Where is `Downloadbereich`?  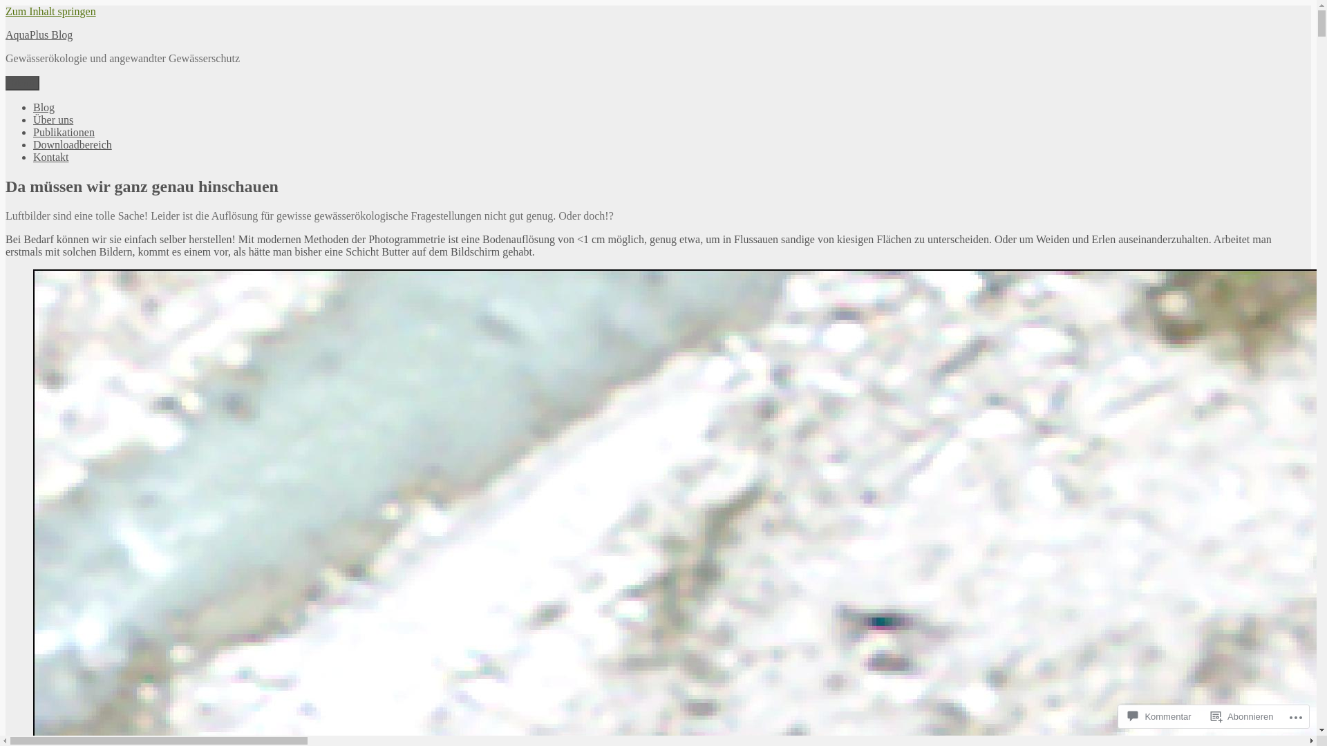 Downloadbereich is located at coordinates (73, 145).